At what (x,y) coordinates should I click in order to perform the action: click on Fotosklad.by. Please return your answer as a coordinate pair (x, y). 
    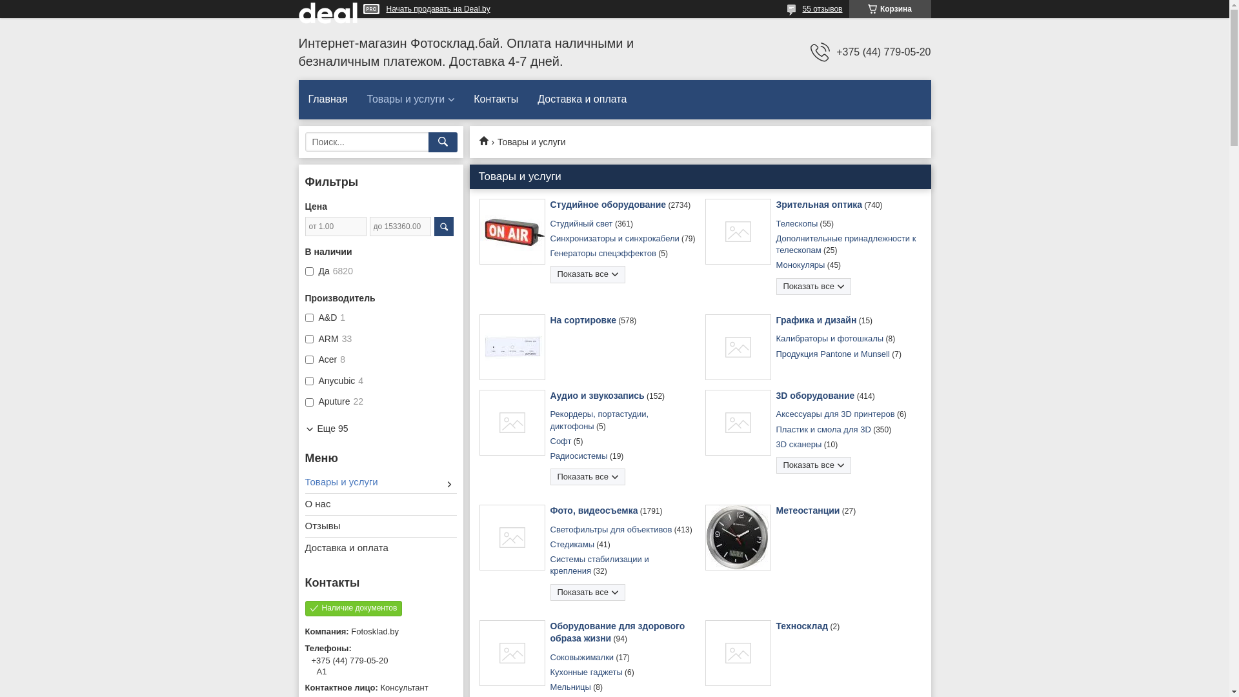
    Looking at the image, I should click on (488, 141).